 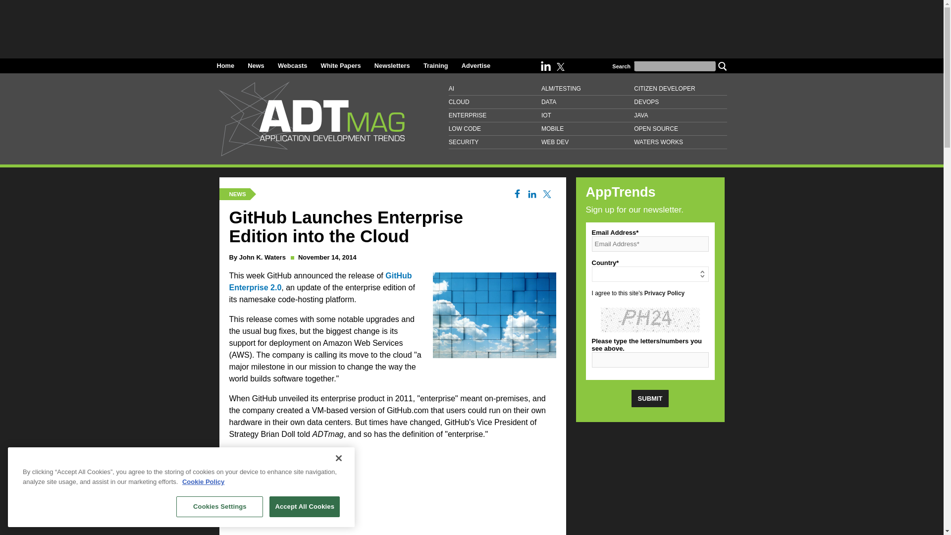 I want to click on DATA, so click(x=587, y=102).